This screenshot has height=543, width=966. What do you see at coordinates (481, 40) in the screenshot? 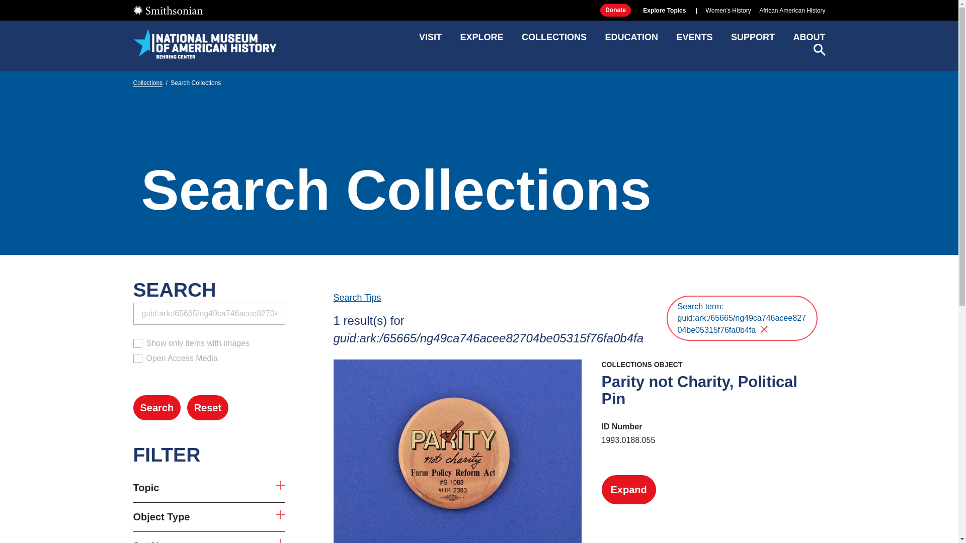
I see `Reset` at bounding box center [481, 40].